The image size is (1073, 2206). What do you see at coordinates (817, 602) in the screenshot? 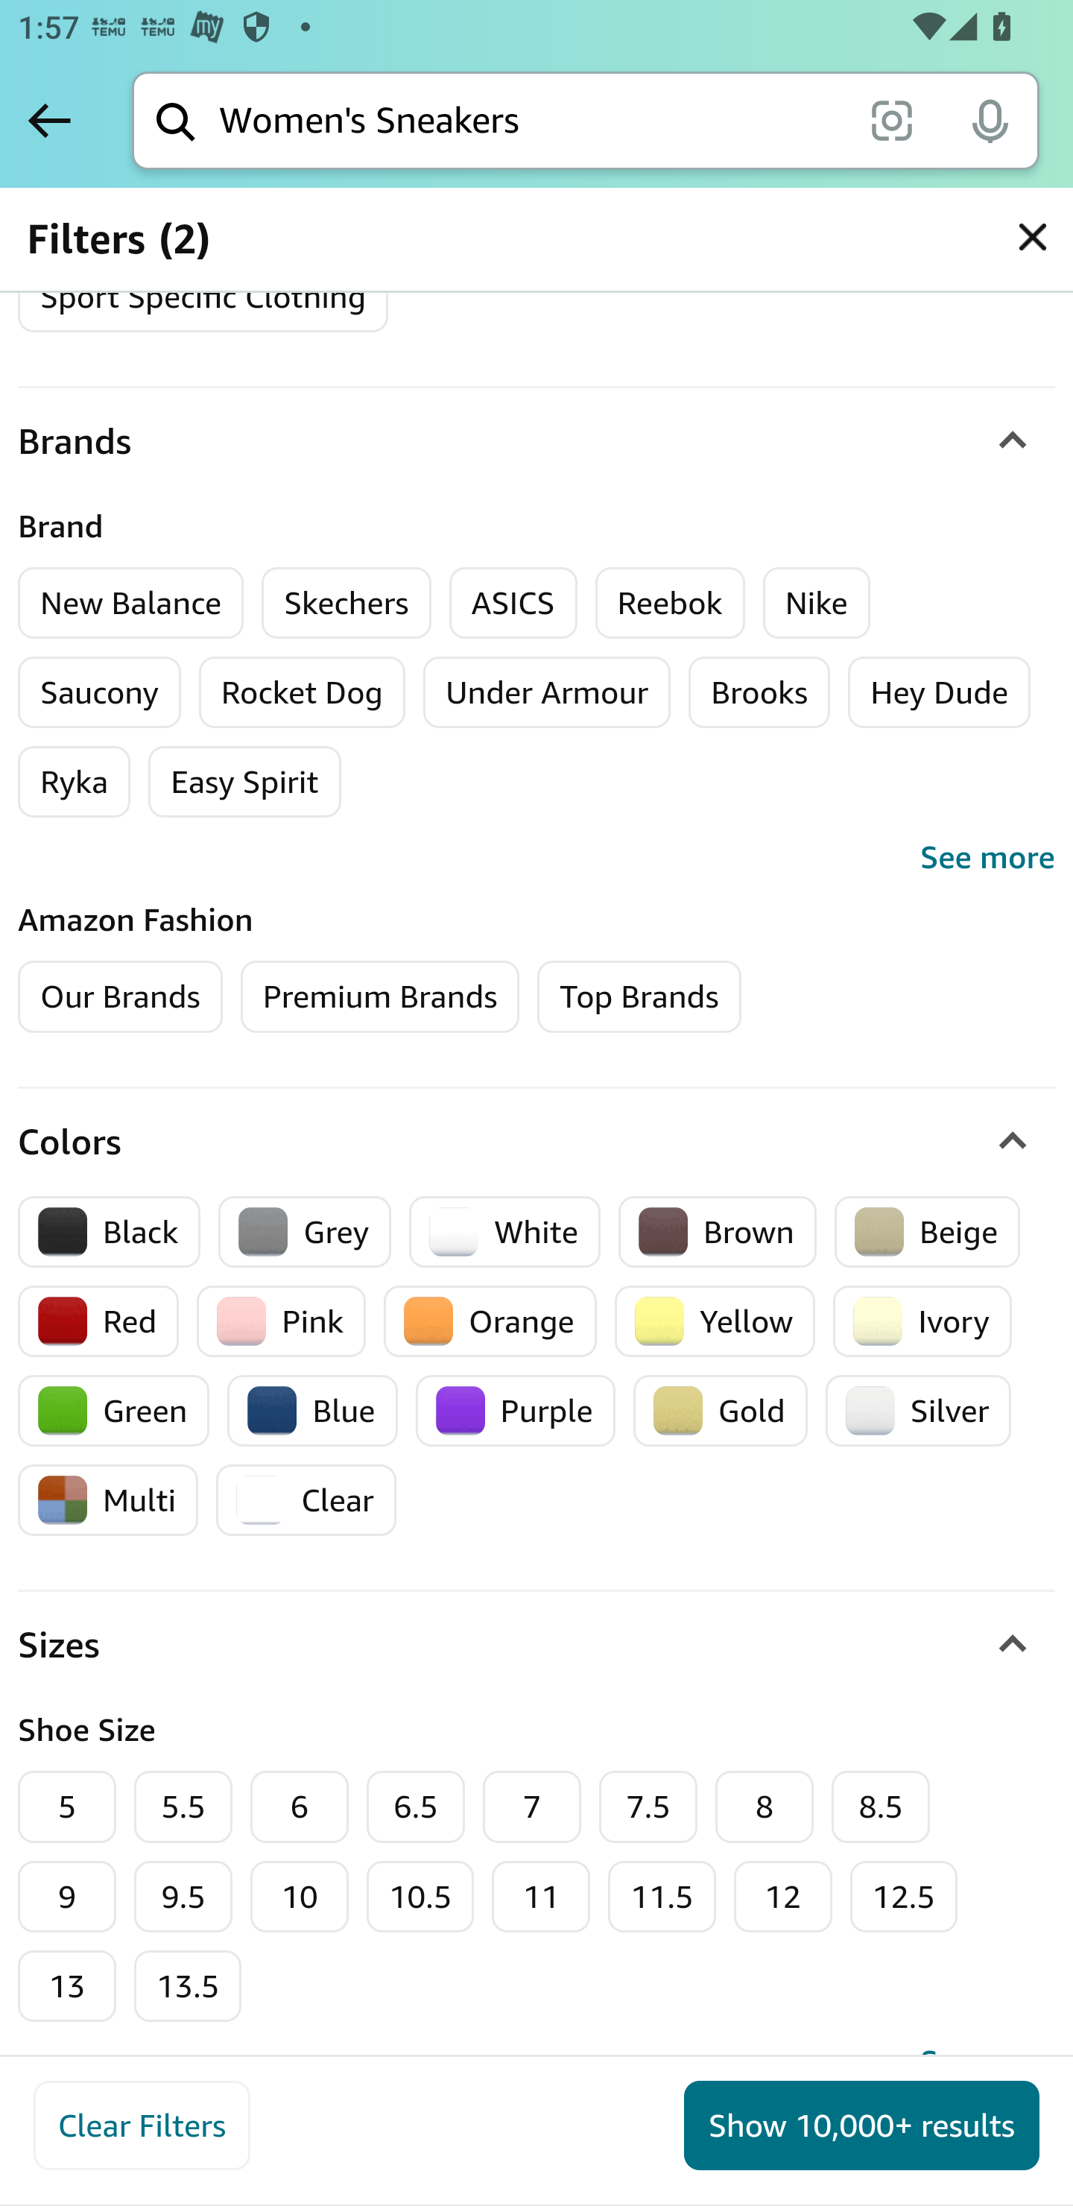
I see `Nike` at bounding box center [817, 602].